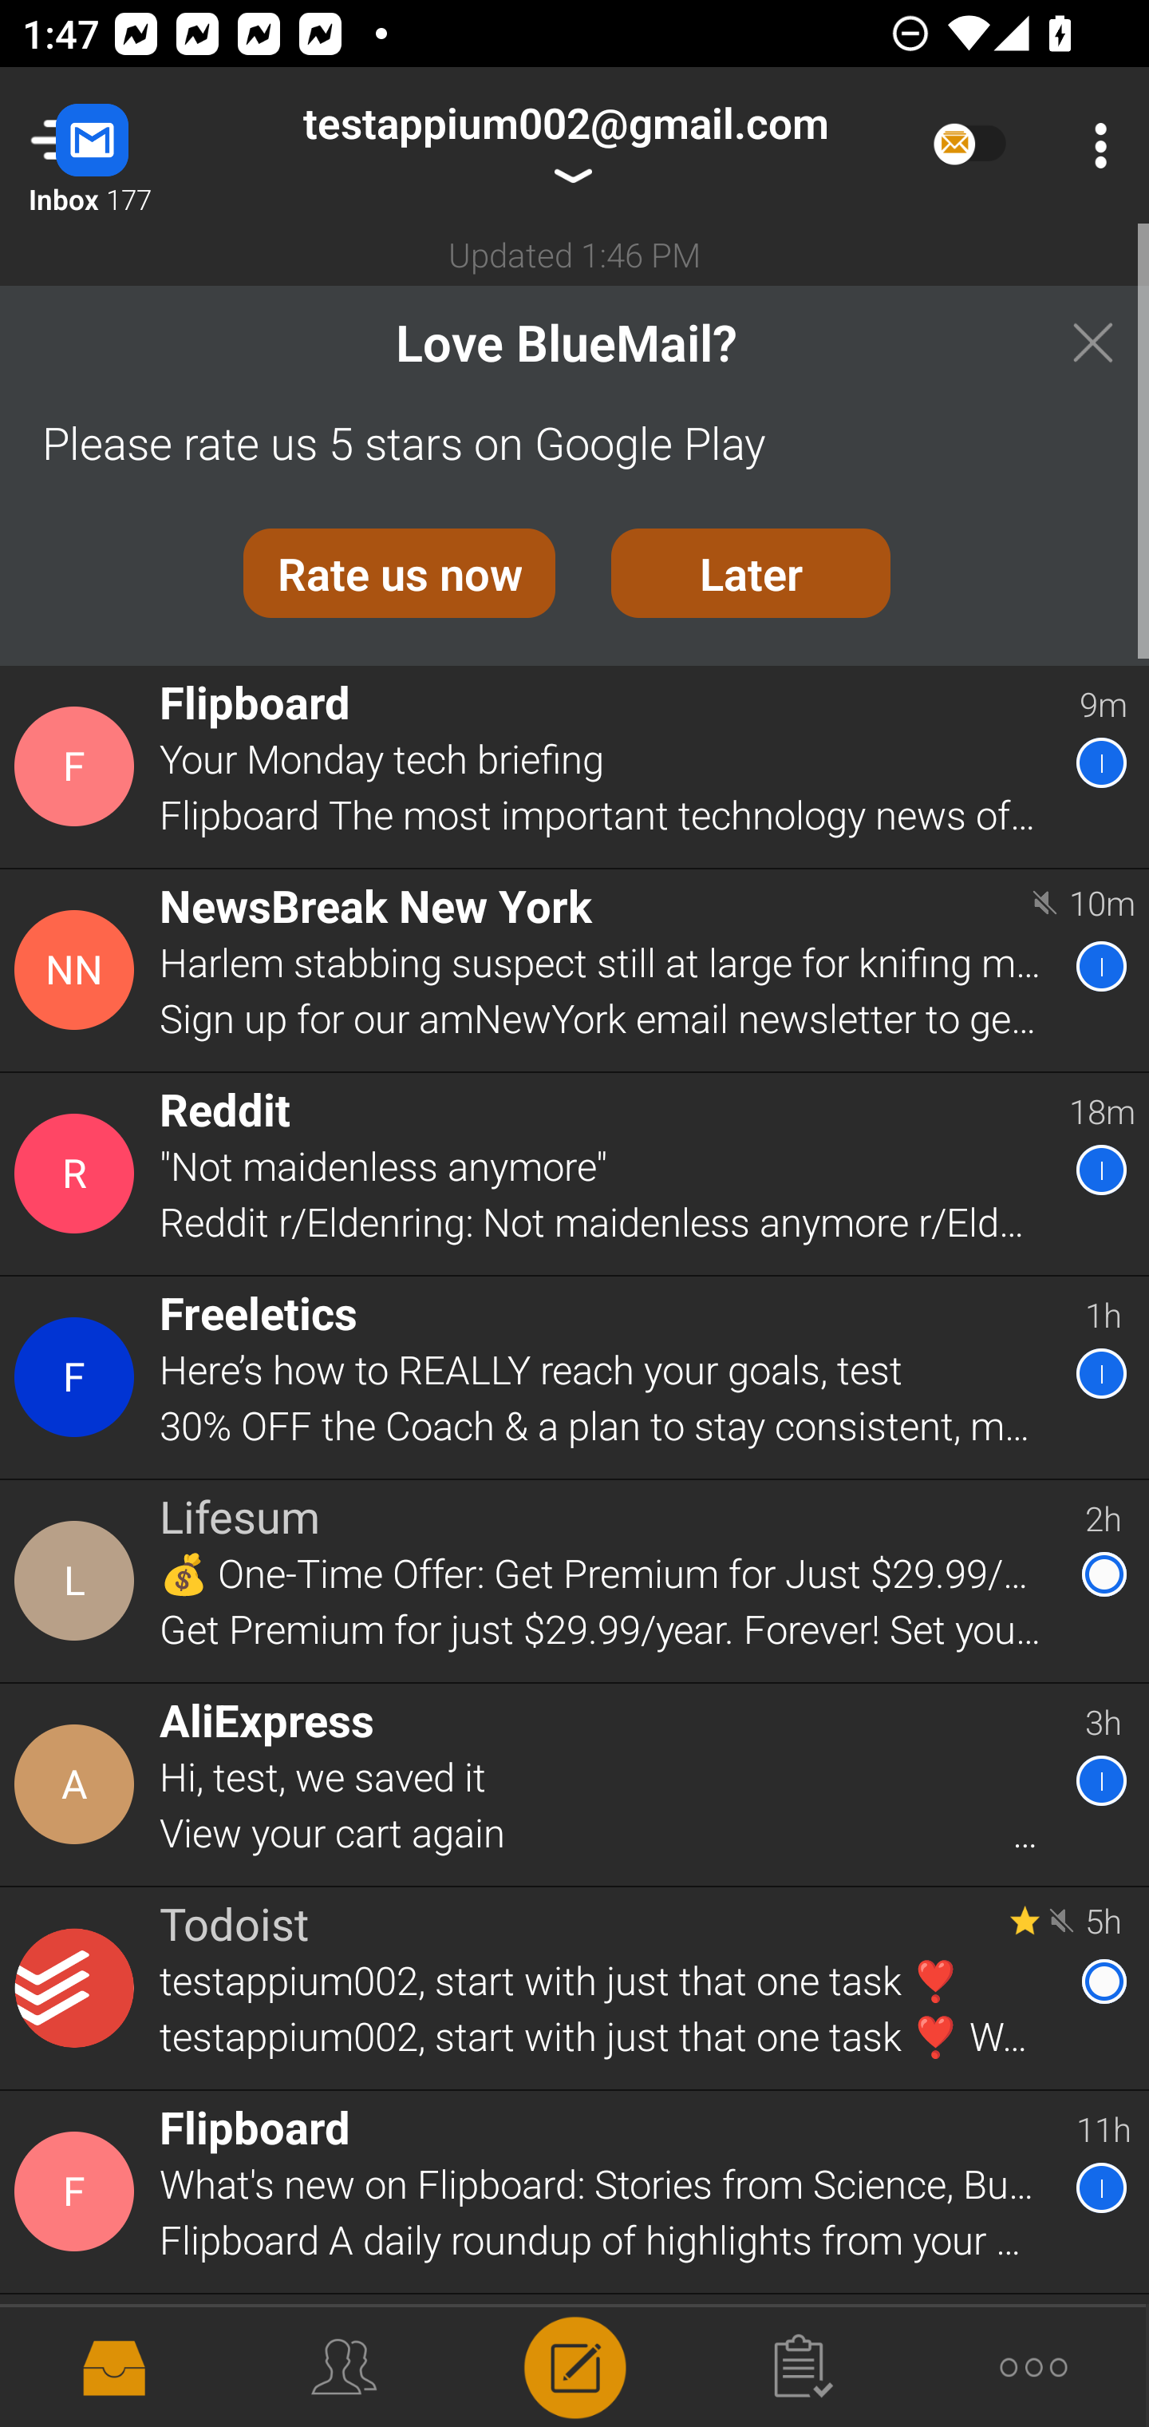 Image resolution: width=1149 pixels, height=2427 pixels. I want to click on Rate us now, so click(399, 573).